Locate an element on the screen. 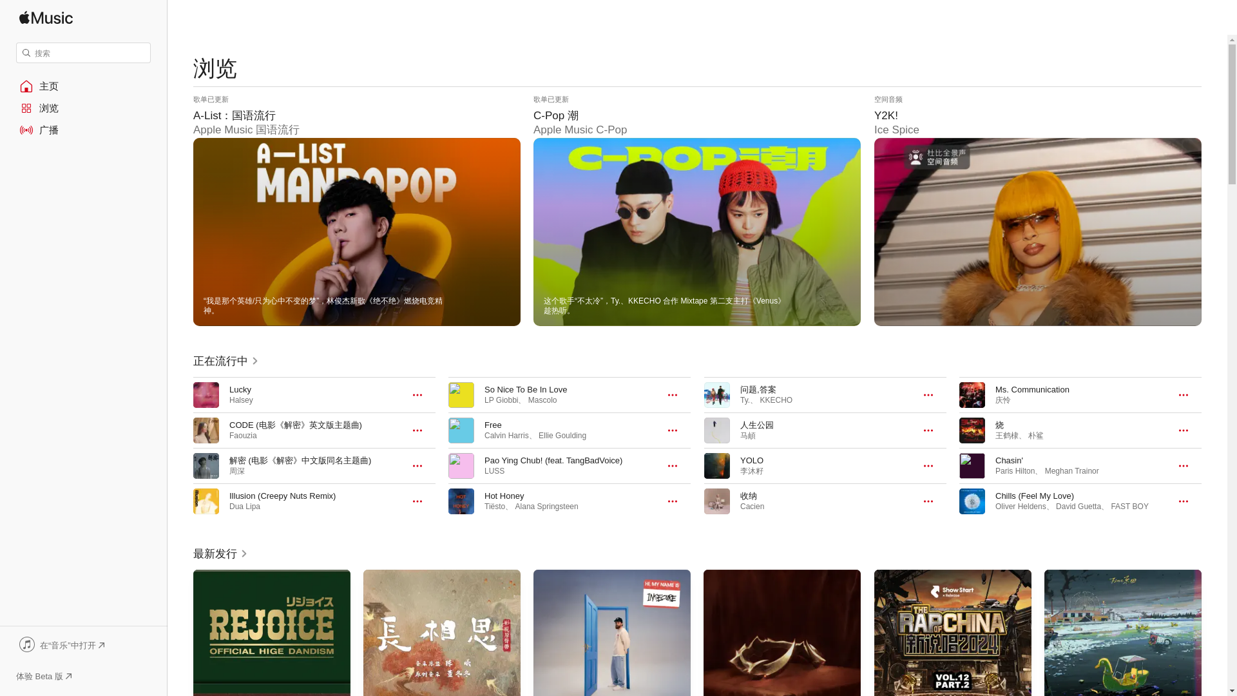 This screenshot has width=1237, height=696. Calvin Harris is located at coordinates (506, 435).